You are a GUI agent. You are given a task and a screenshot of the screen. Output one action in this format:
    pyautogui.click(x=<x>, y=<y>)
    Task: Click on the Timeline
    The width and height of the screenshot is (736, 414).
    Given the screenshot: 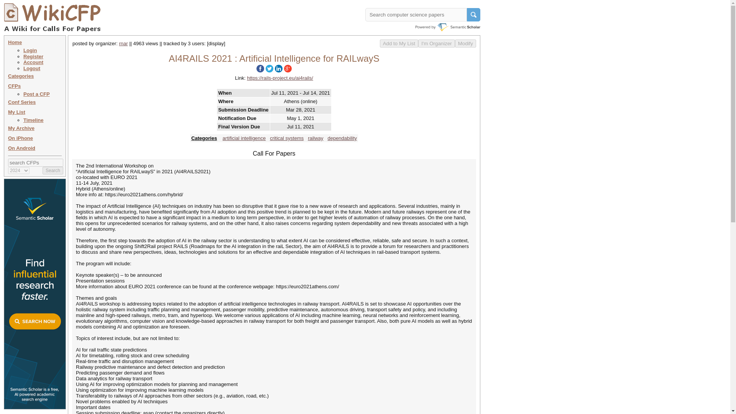 What is the action you would take?
    pyautogui.click(x=33, y=120)
    